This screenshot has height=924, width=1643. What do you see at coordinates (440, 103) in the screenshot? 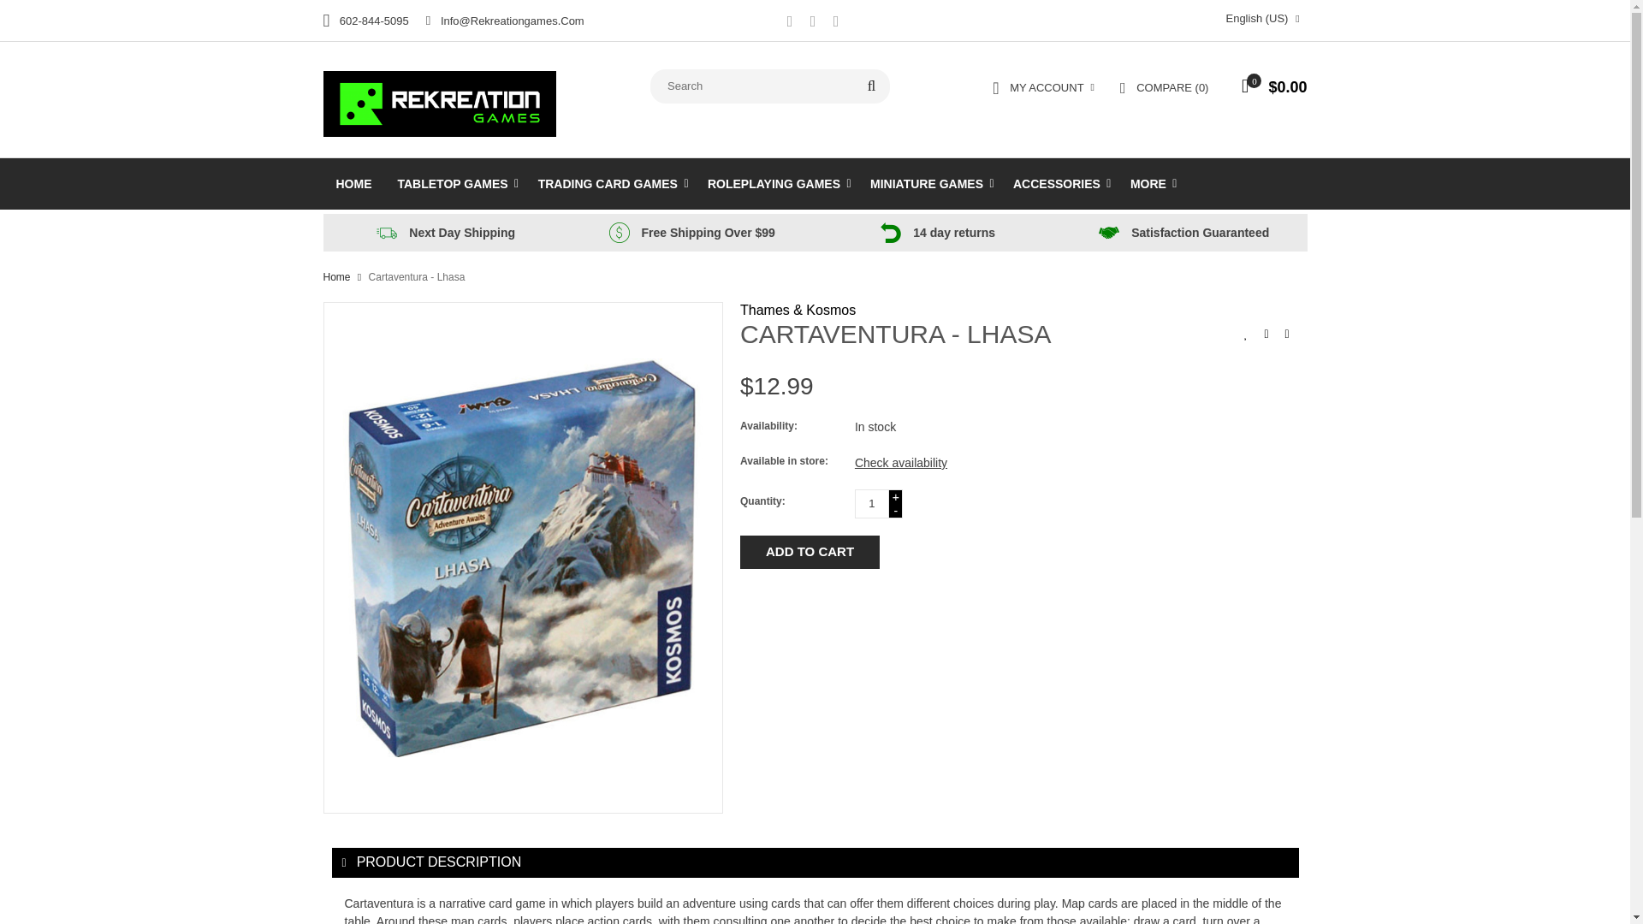
I see `Rekreation Games` at bounding box center [440, 103].